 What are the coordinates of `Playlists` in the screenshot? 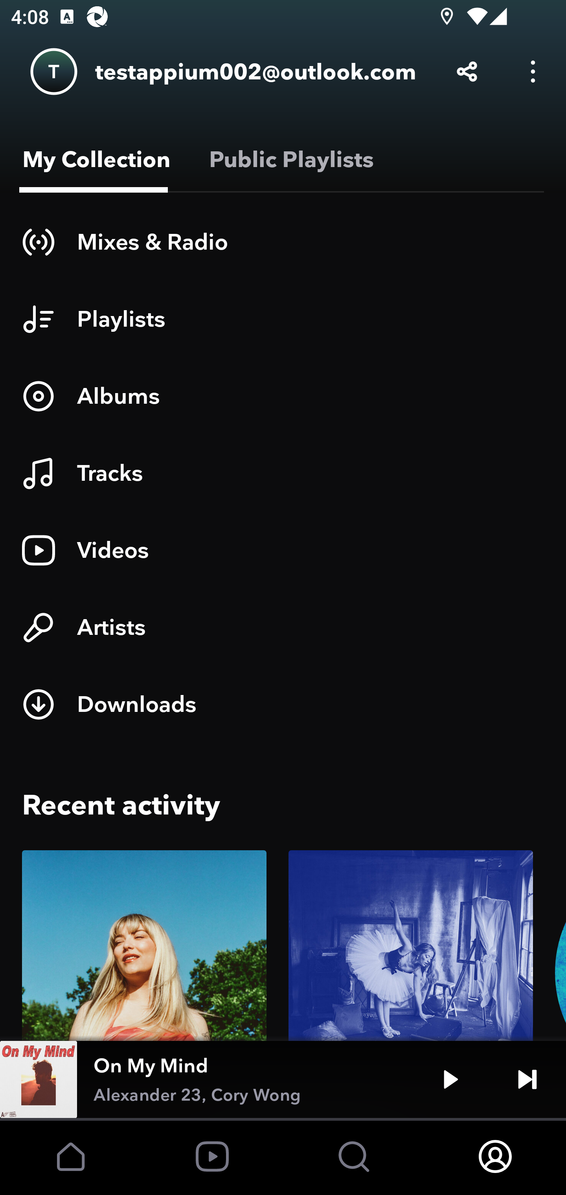 It's located at (283, 319).